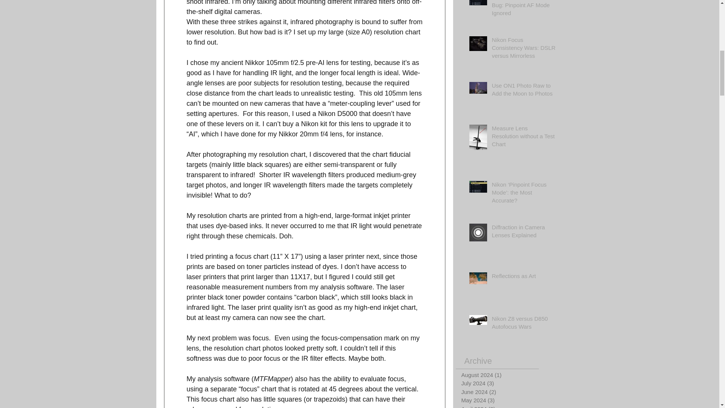 The image size is (725, 408). Describe the element at coordinates (523, 138) in the screenshot. I see `Measure Lens Resolution without a Test Chart` at that location.